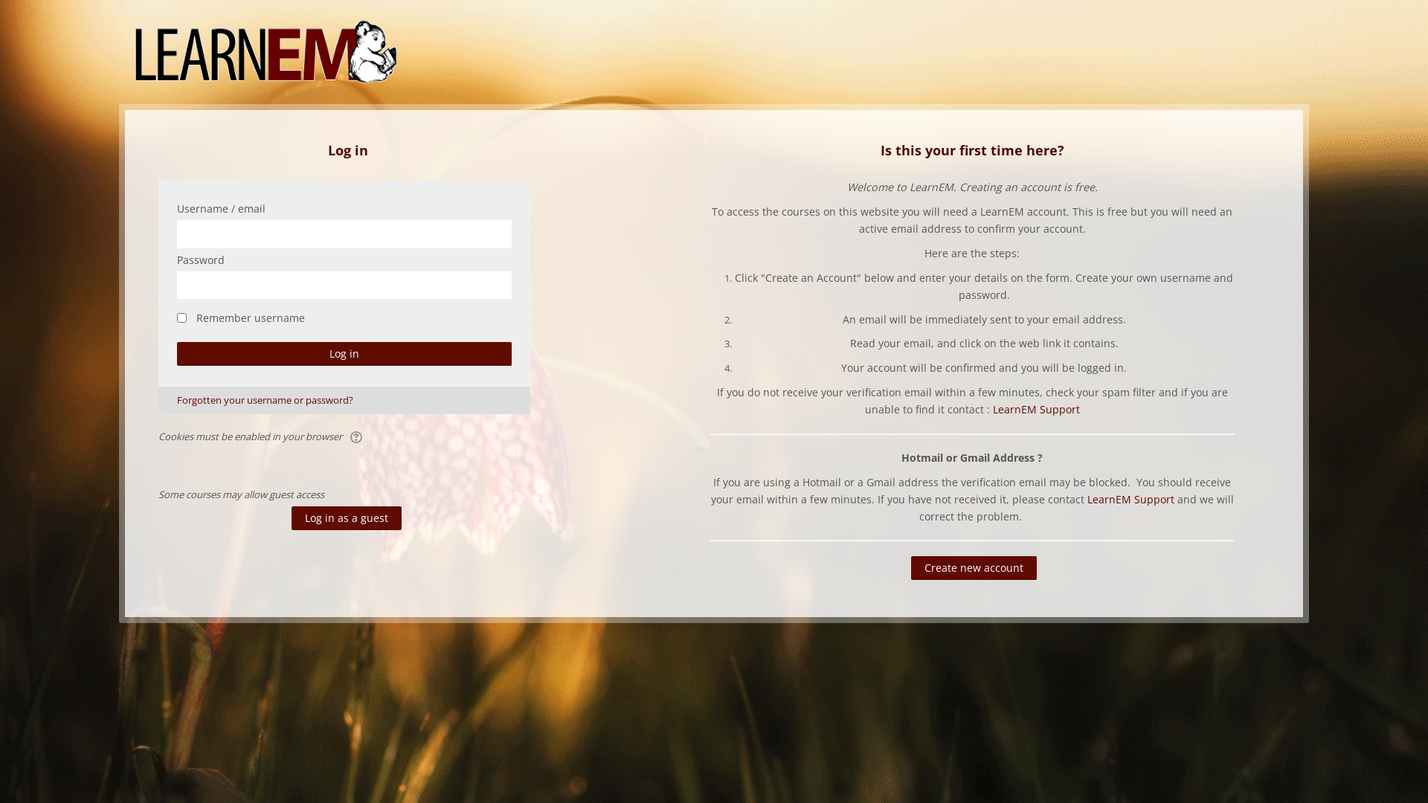  I want to click on Help with Cookies must be enabled in your browser, so click(357, 437).